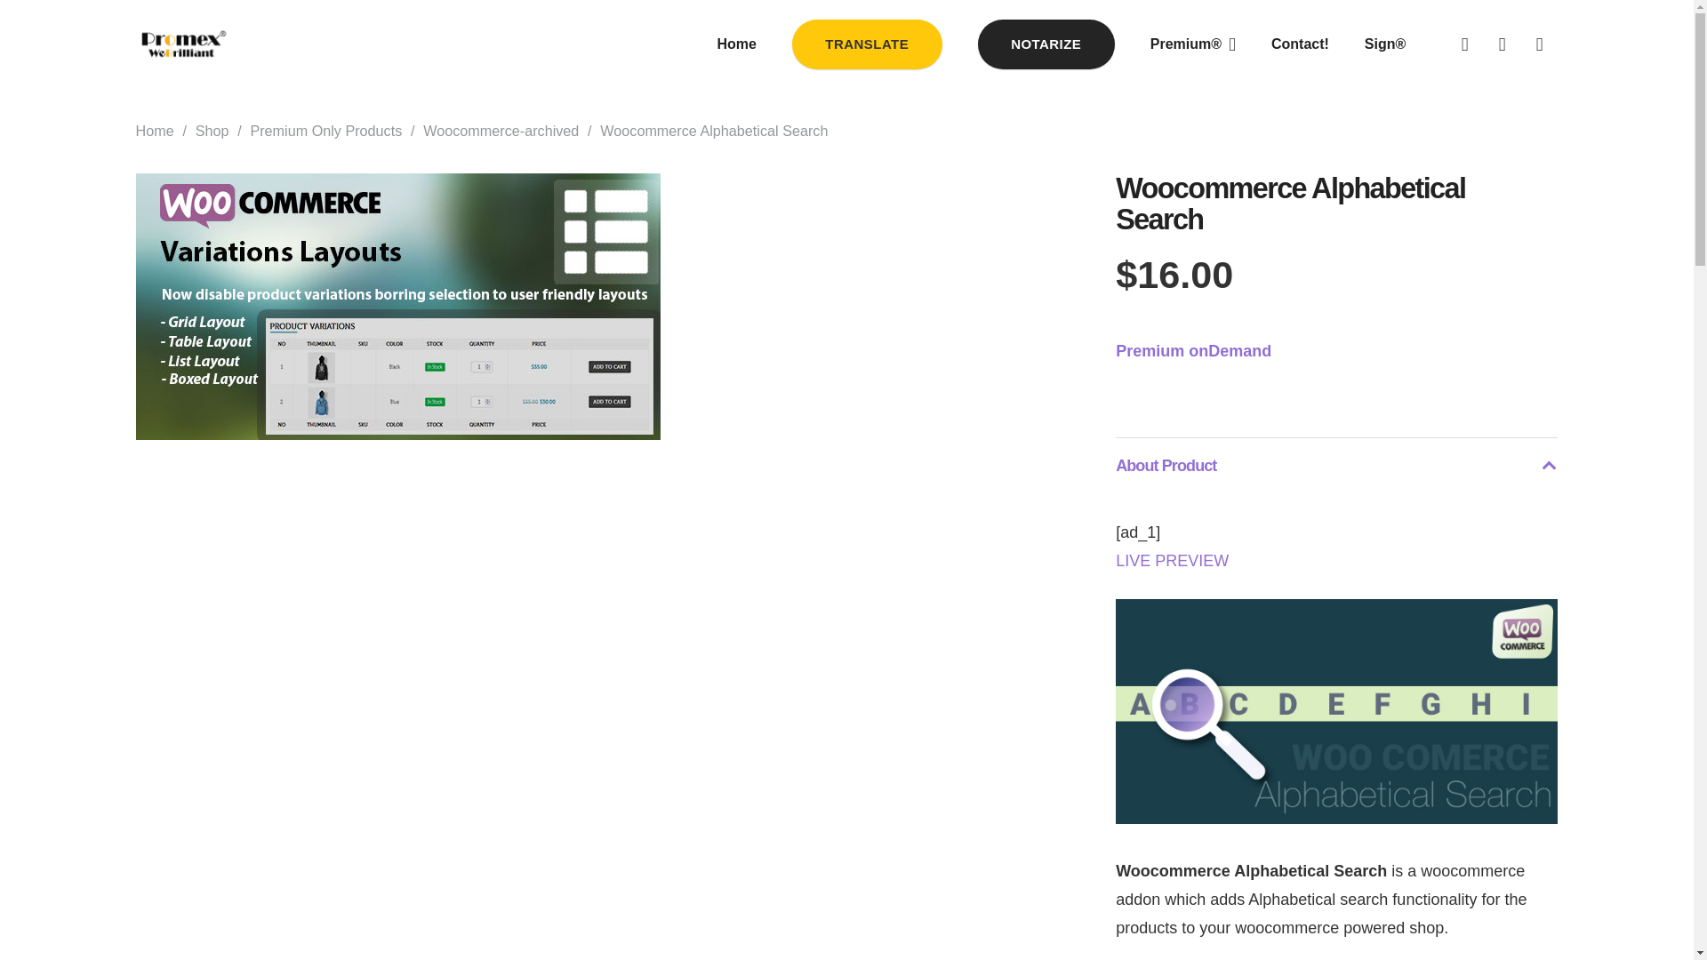 This screenshot has height=960, width=1707. What do you see at coordinates (1046, 43) in the screenshot?
I see `NOTARIZE` at bounding box center [1046, 43].